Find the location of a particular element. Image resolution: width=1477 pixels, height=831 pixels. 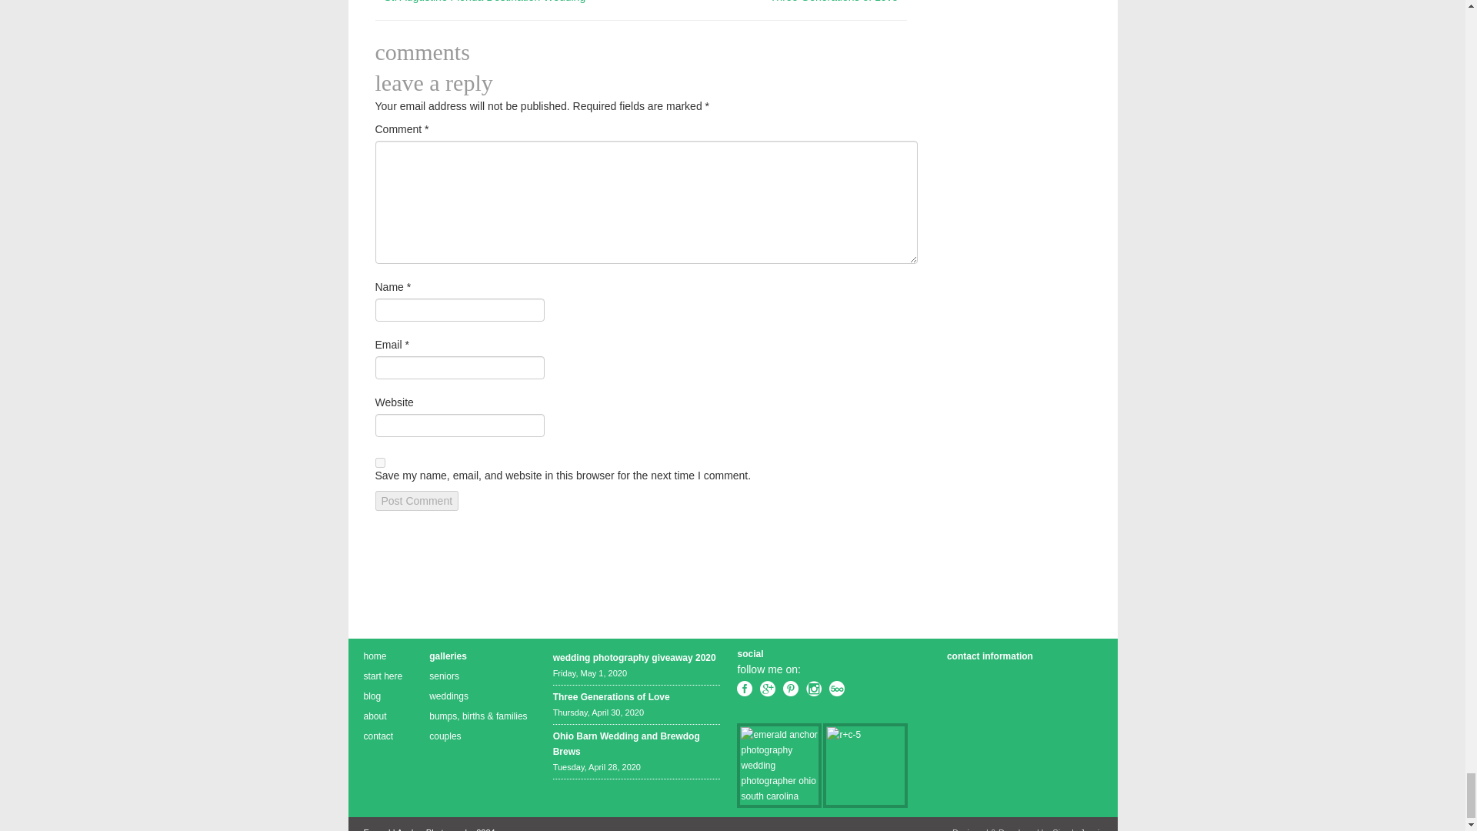

yes is located at coordinates (380, 463).